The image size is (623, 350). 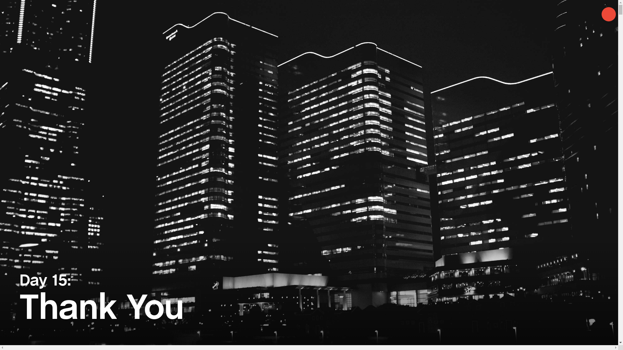 What do you see at coordinates (569, 326) in the screenshot?
I see `Day 5:
Enter the Ryokan` at bounding box center [569, 326].